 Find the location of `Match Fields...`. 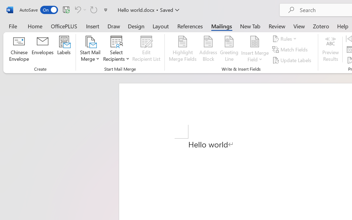

Match Fields... is located at coordinates (291, 50).